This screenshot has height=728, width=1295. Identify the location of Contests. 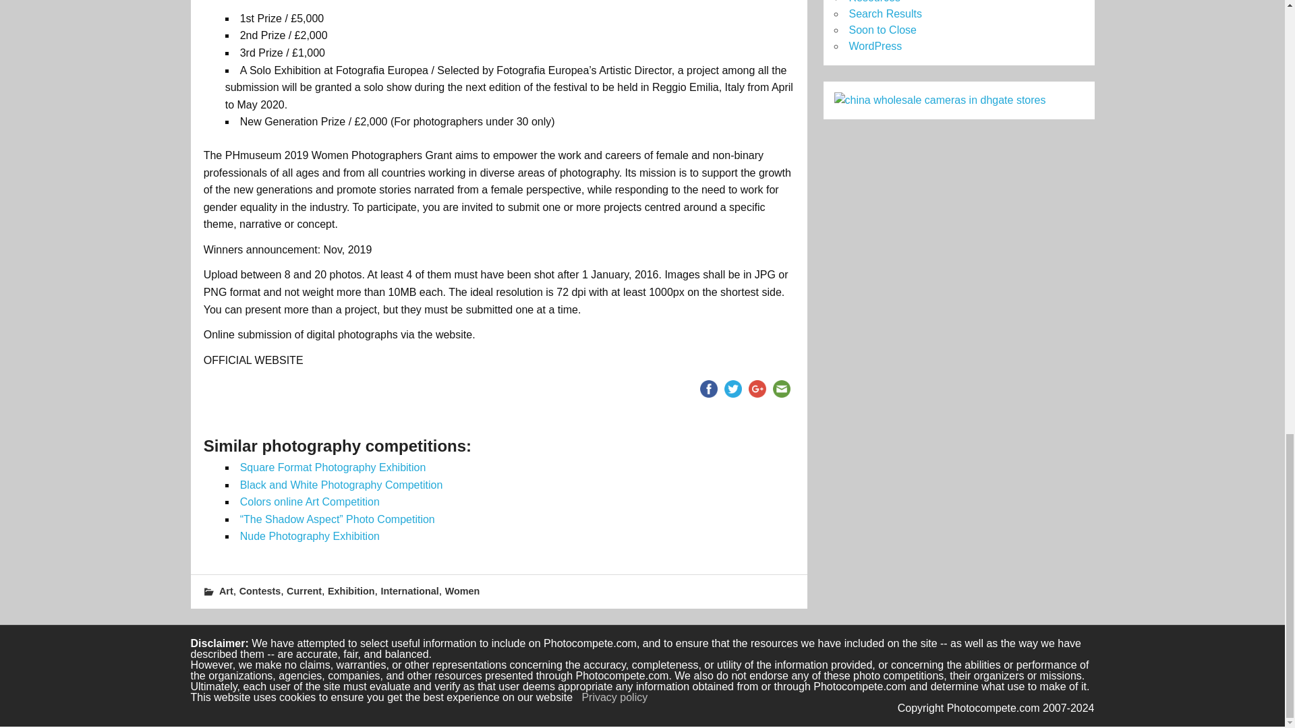
(260, 590).